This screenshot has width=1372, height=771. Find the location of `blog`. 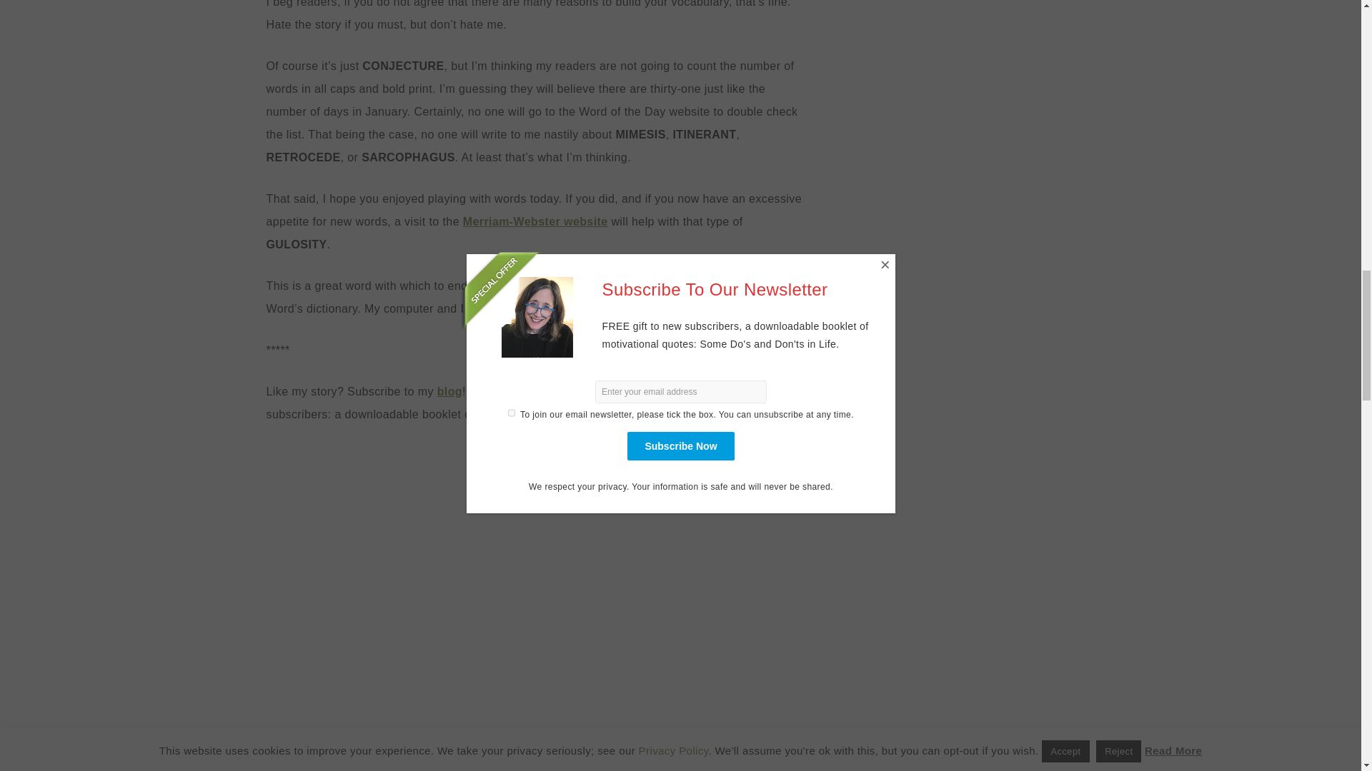

blog is located at coordinates (450, 391).